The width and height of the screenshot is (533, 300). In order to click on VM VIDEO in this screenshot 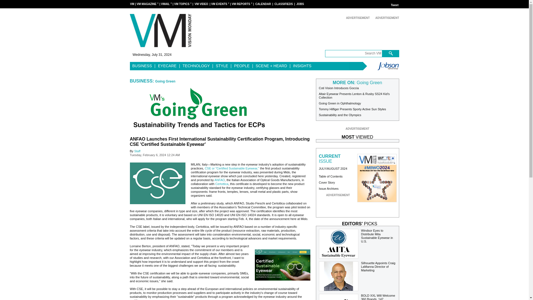, I will do `click(201, 4)`.